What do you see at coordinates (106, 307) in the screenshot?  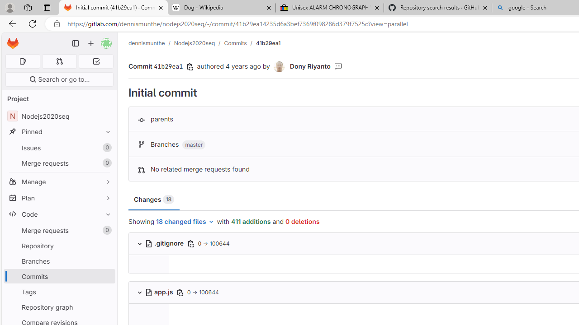 I see `Pin Repository graph` at bounding box center [106, 307].